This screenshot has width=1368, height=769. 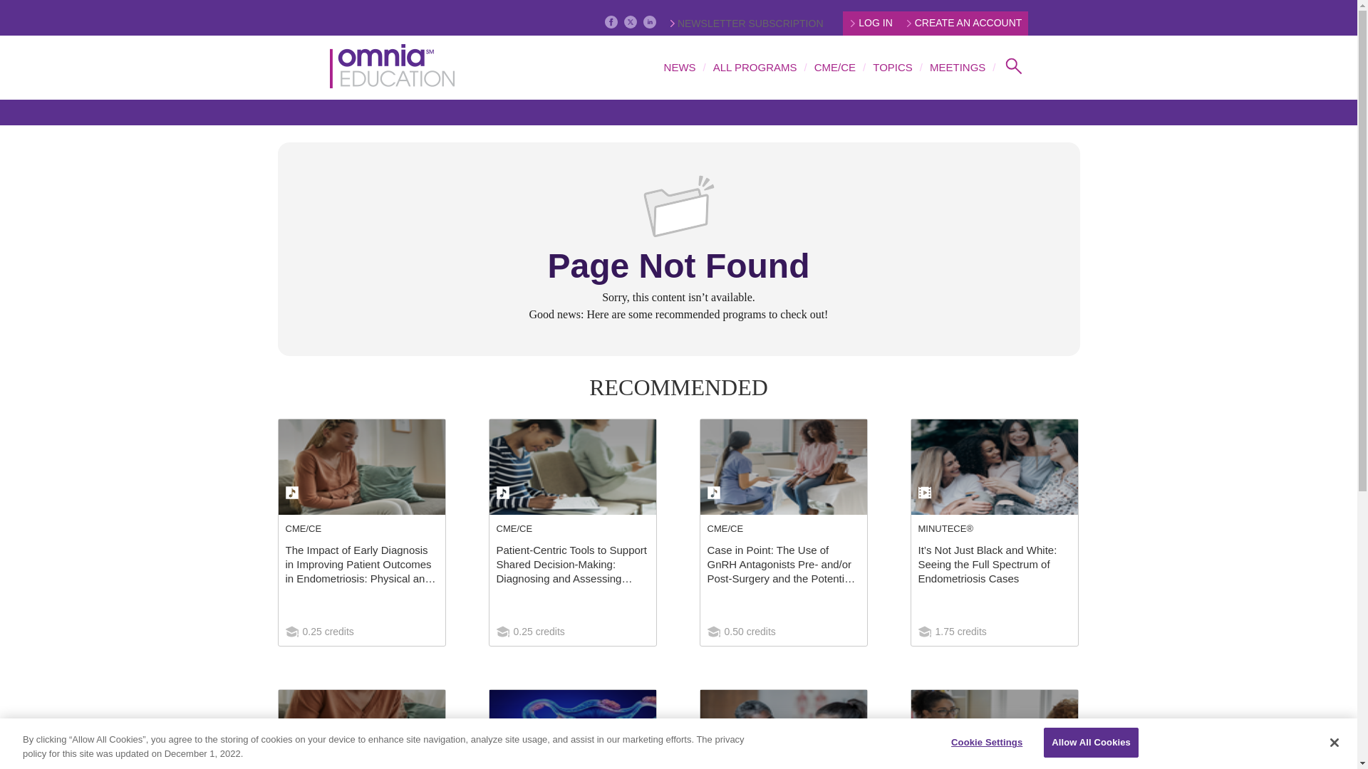 I want to click on ALL PROGRAMS, so click(x=755, y=67).